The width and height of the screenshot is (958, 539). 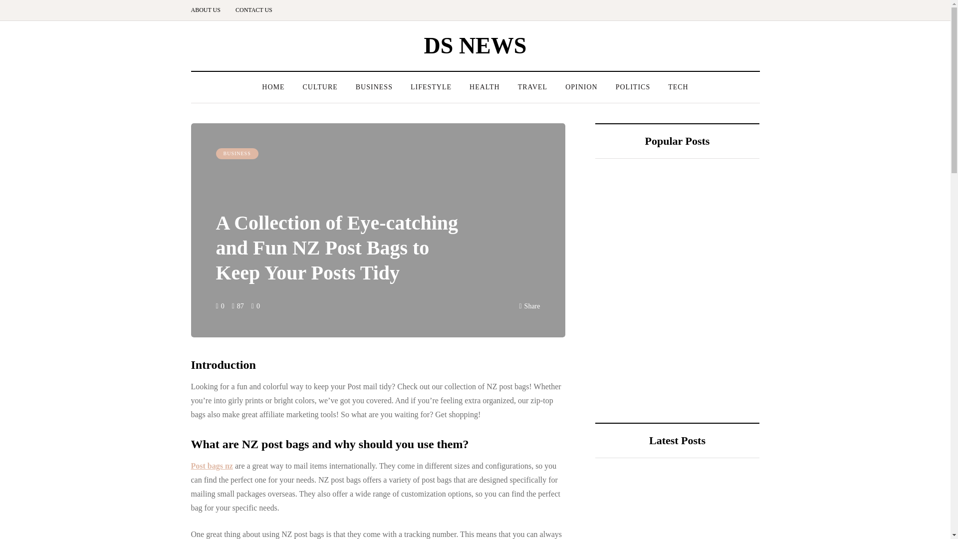 I want to click on HOME, so click(x=272, y=87).